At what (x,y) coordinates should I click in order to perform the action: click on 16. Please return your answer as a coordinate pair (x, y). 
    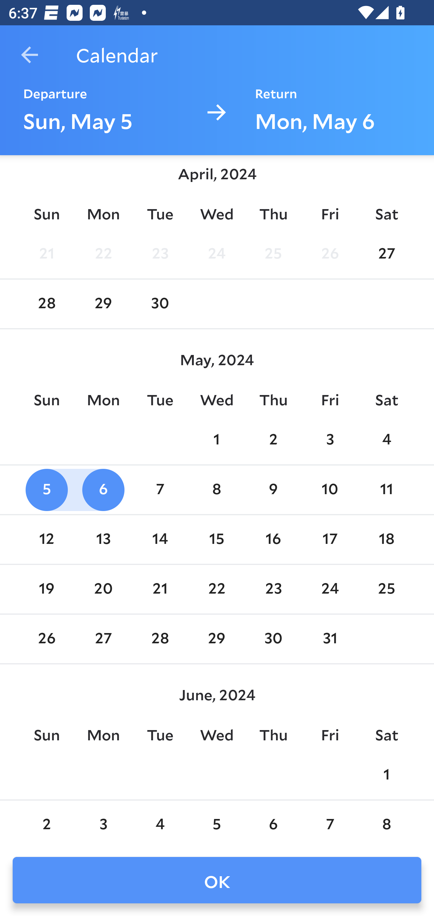
    Looking at the image, I should click on (273, 539).